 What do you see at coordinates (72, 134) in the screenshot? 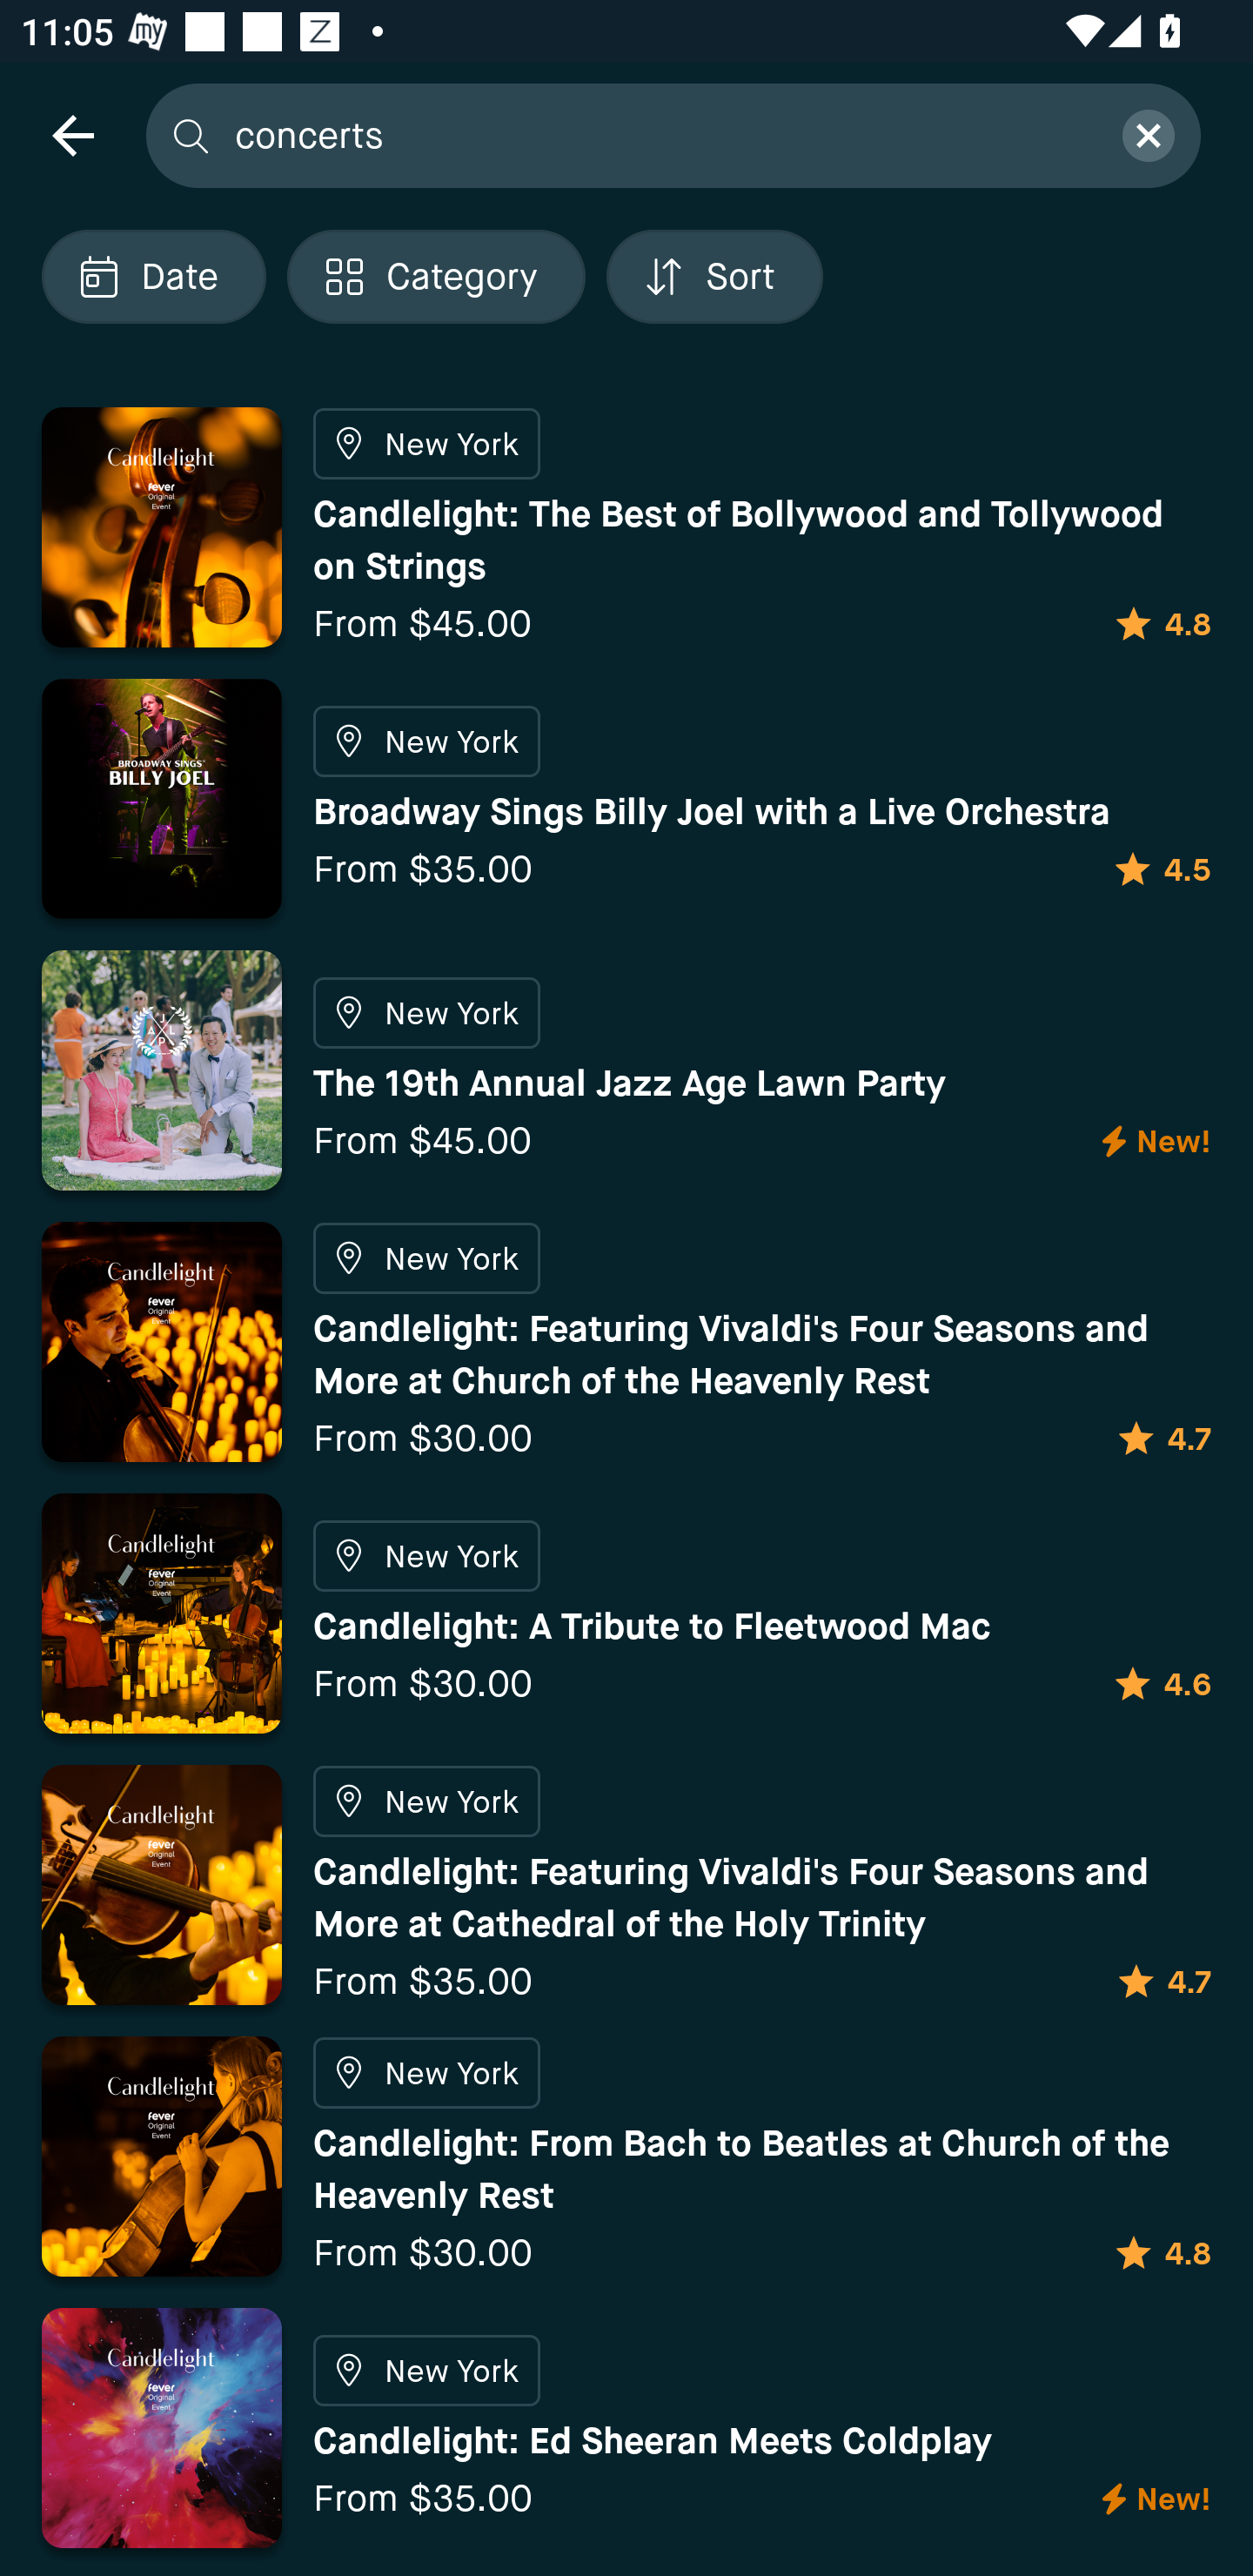
I see `navigation icon` at bounding box center [72, 134].